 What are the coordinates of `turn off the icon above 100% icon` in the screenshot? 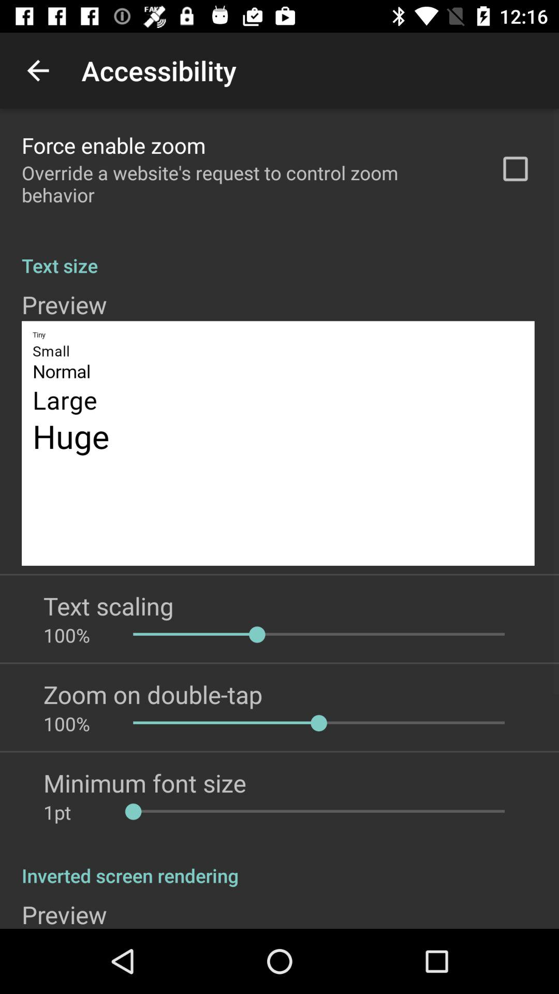 It's located at (153, 694).